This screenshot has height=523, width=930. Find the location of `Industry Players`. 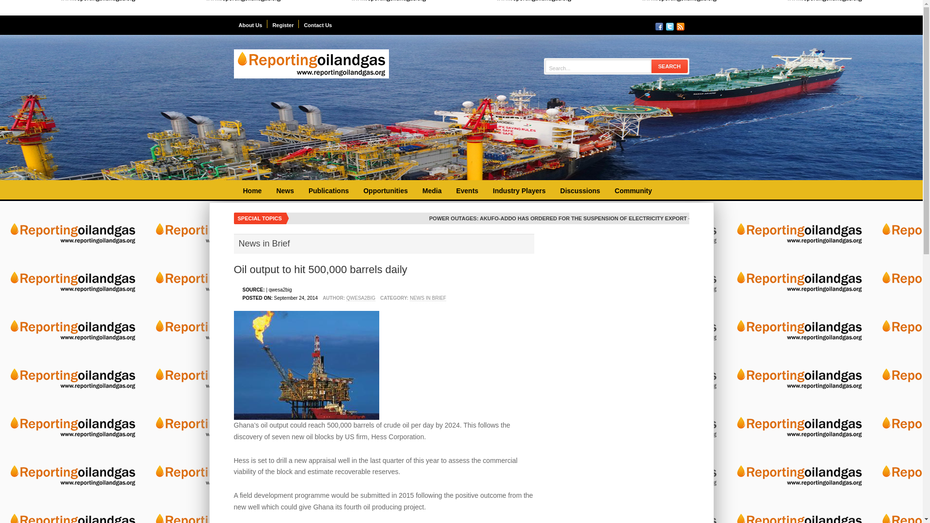

Industry Players is located at coordinates (519, 191).